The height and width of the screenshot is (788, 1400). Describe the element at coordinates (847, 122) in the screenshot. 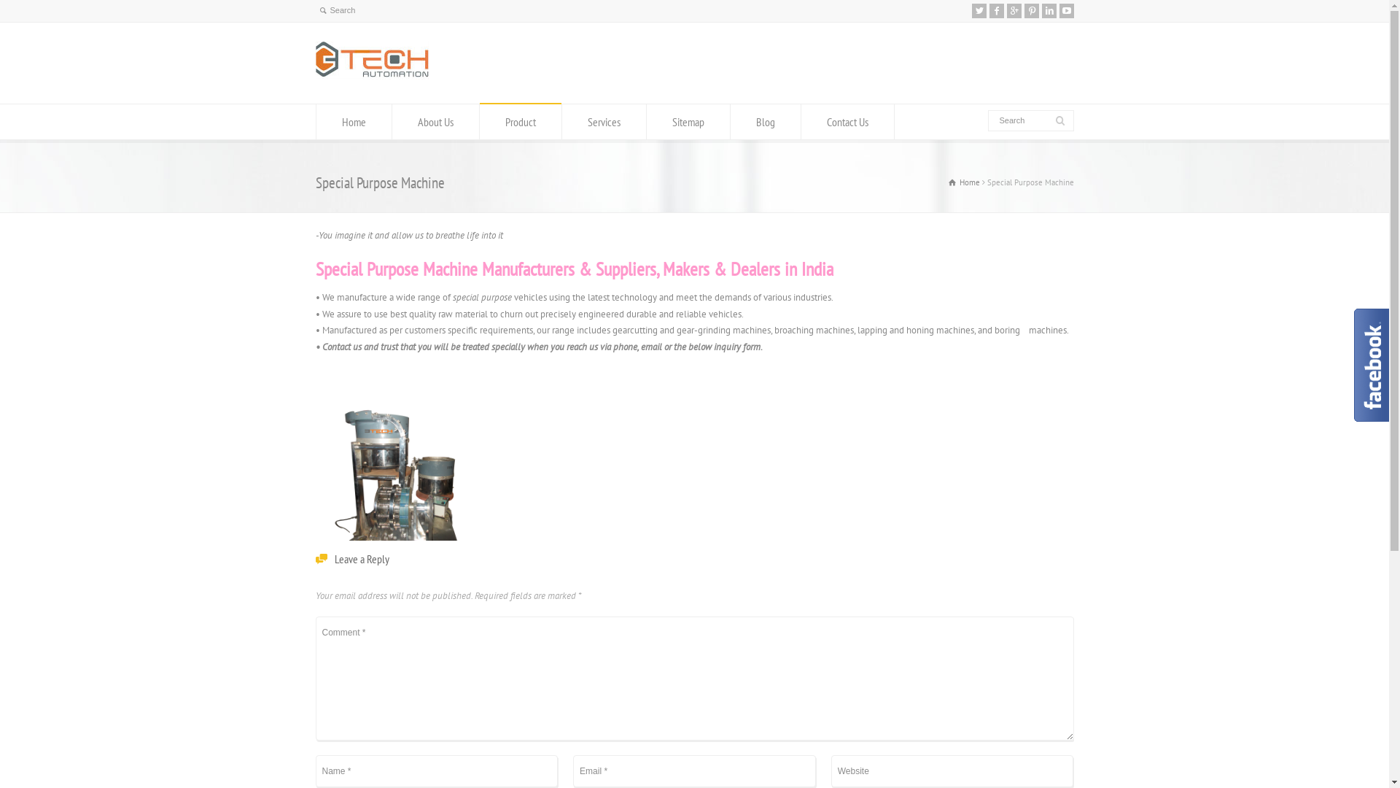

I see `Contact Us` at that location.